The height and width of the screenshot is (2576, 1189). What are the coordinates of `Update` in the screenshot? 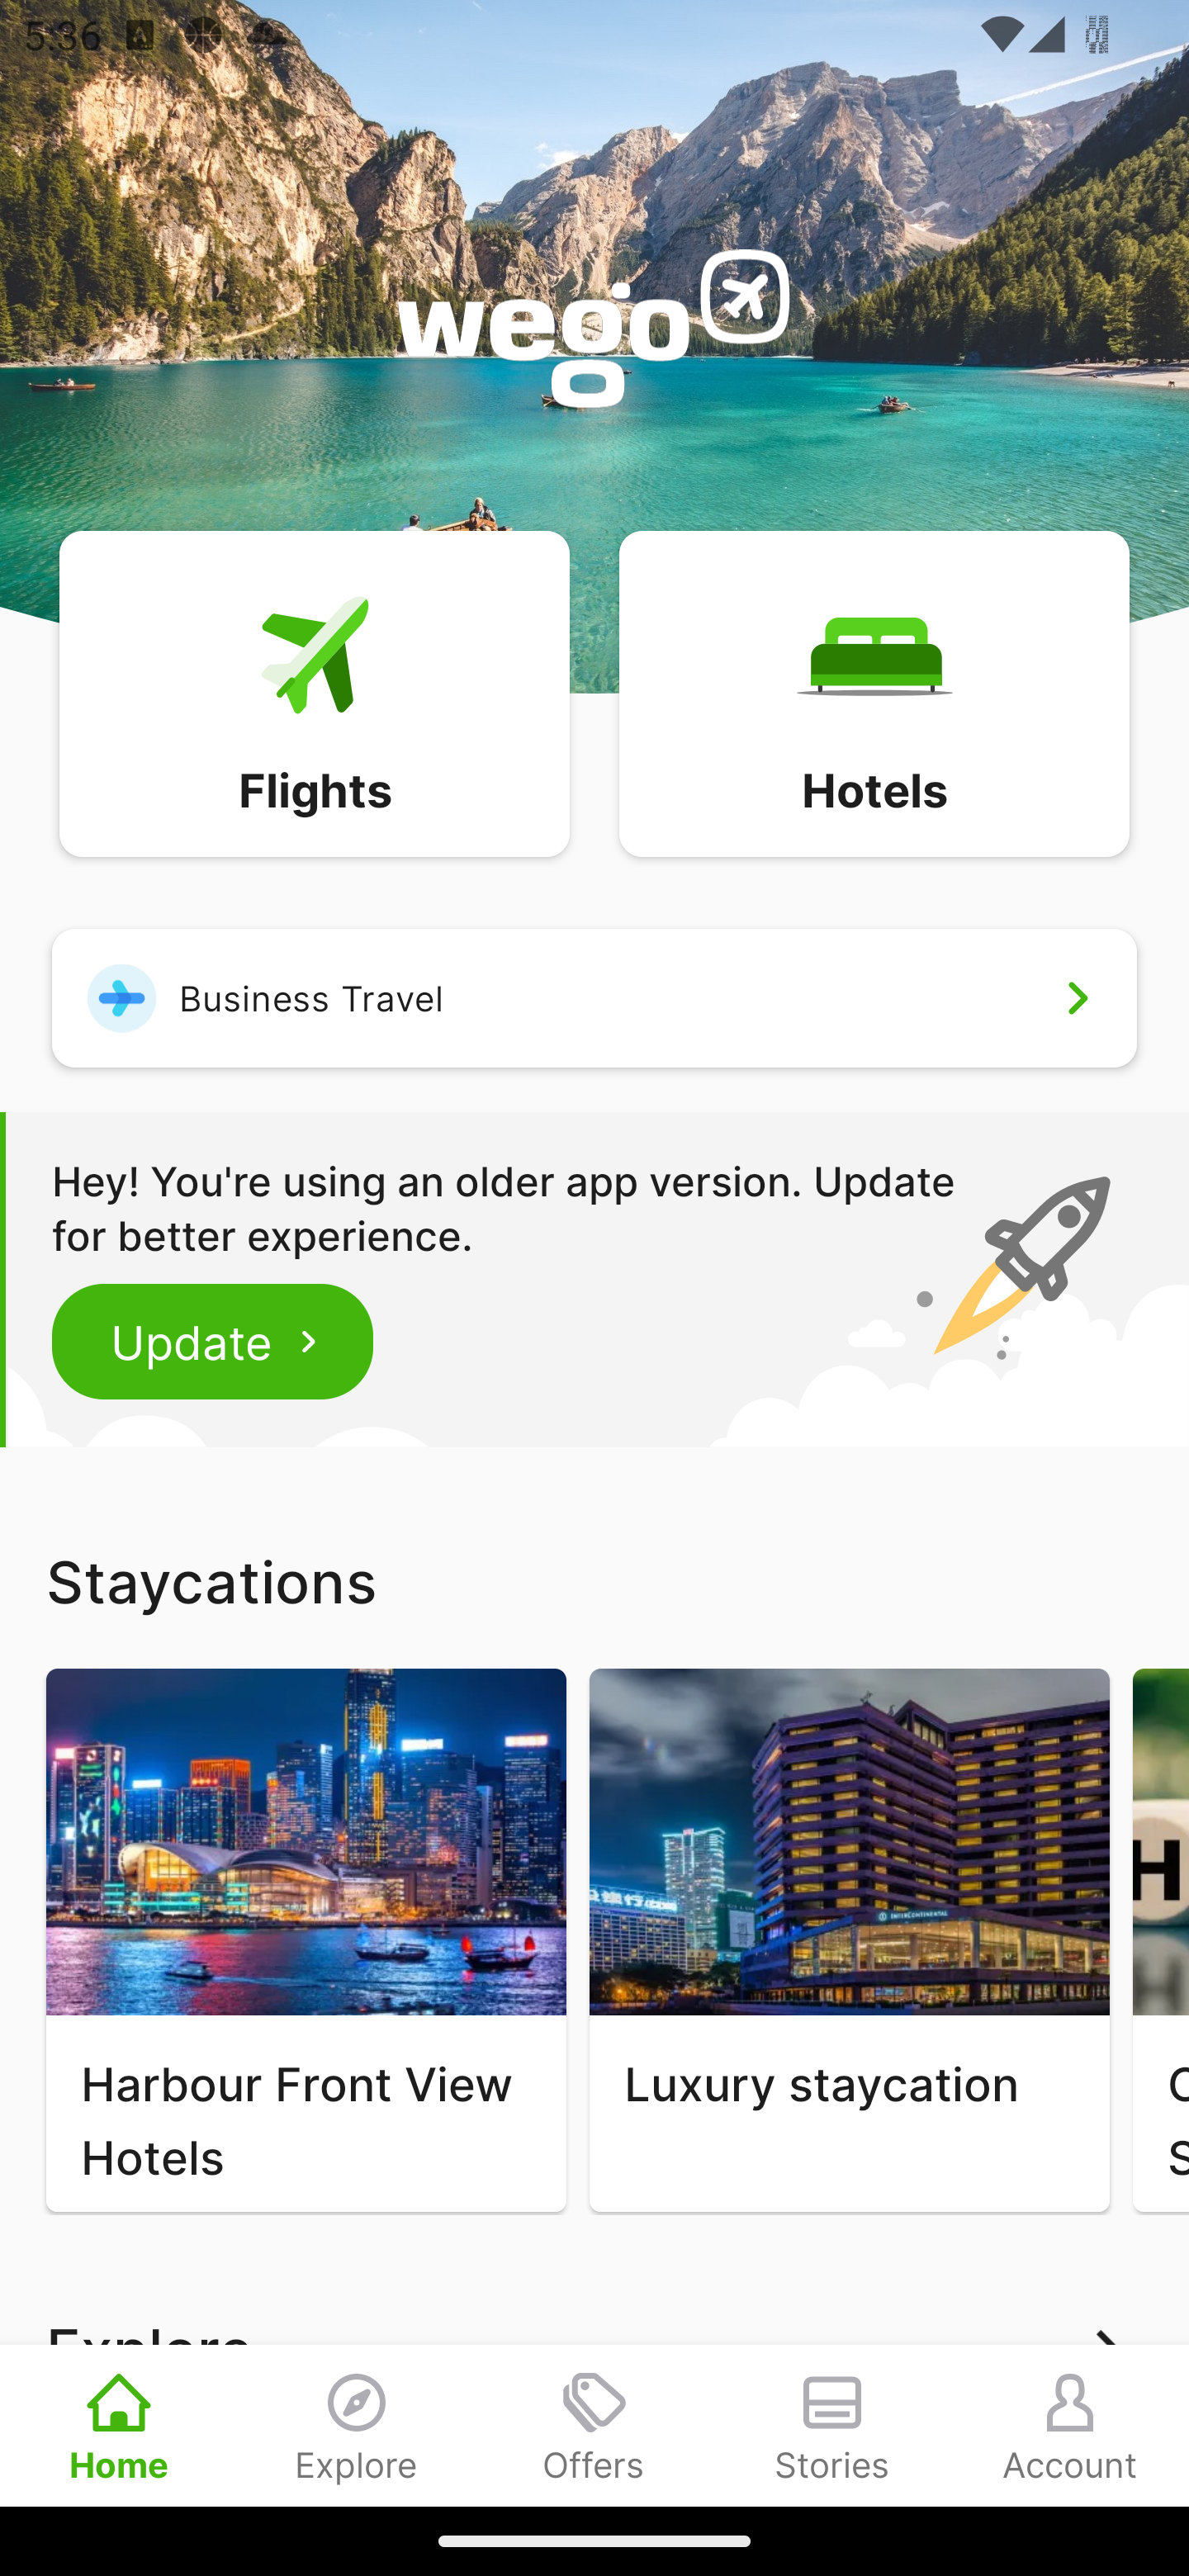 It's located at (213, 1341).